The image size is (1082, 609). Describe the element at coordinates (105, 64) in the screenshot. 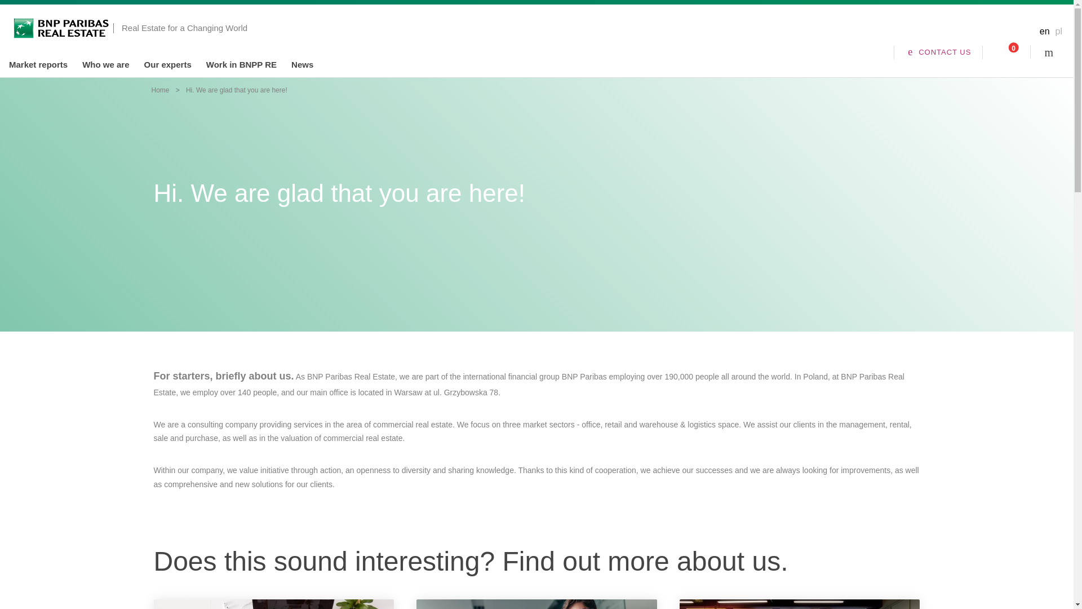

I see `Who we are` at that location.